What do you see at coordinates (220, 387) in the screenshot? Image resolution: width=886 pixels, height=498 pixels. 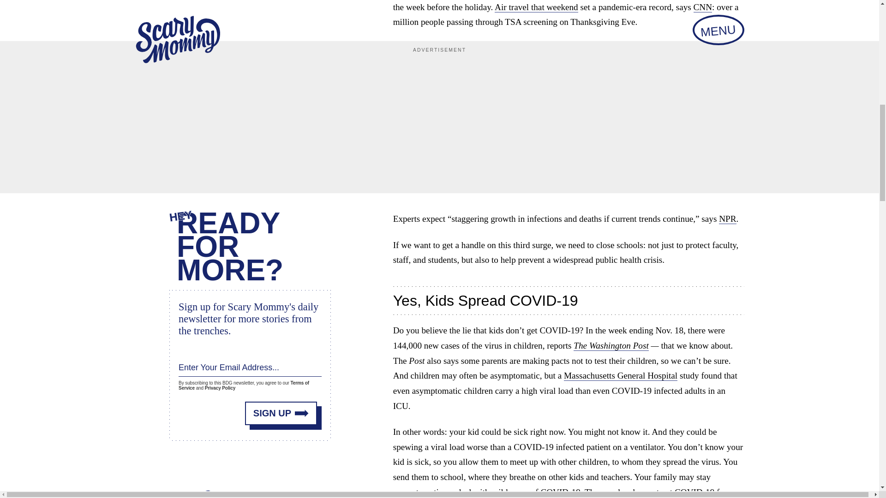 I see `Privacy Policy` at bounding box center [220, 387].